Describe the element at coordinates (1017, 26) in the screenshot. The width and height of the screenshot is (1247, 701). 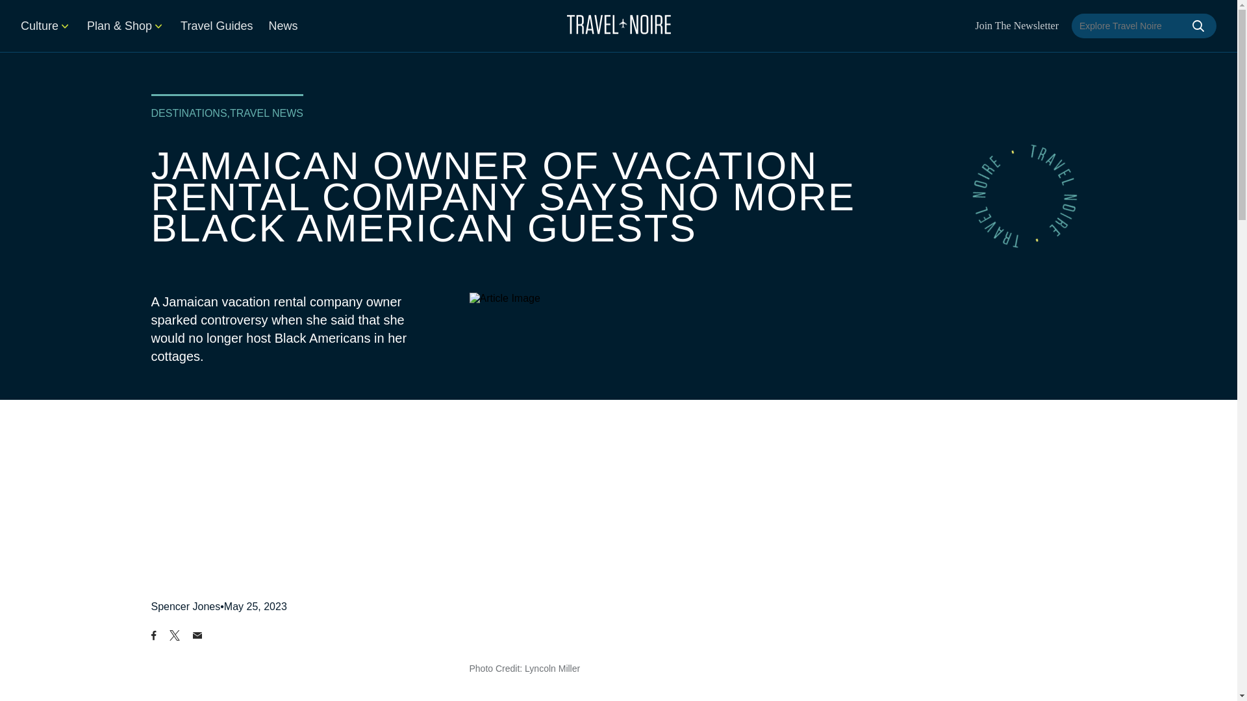
I see `Newsletter` at that location.